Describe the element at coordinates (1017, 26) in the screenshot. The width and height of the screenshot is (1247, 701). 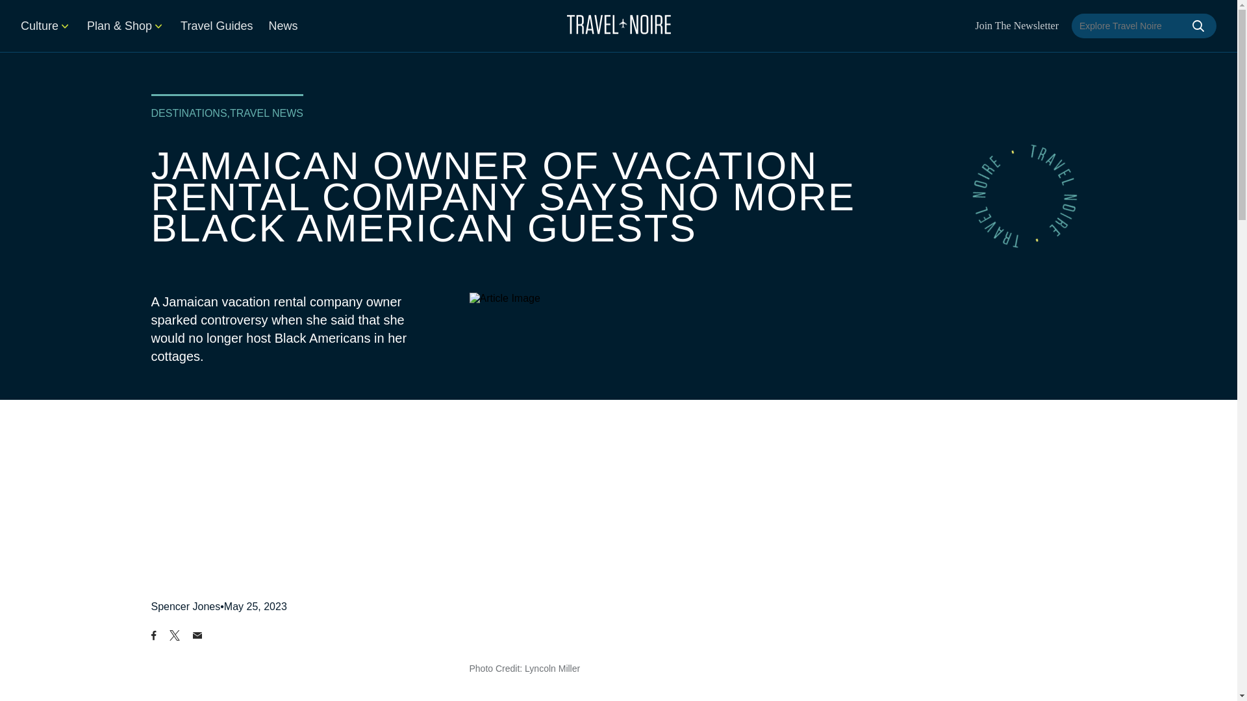
I see `Newsletter` at that location.